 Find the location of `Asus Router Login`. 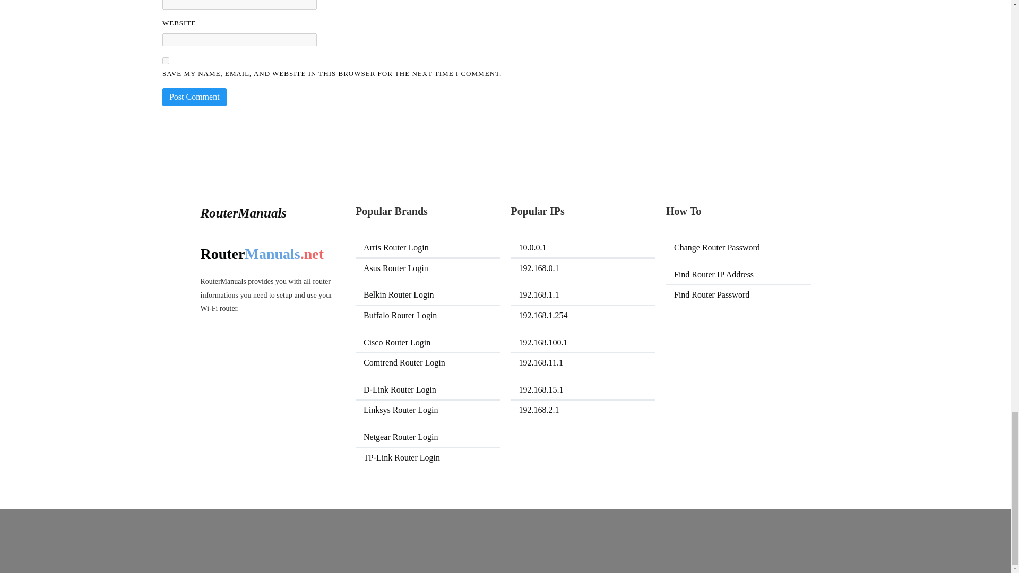

Asus Router Login is located at coordinates (428, 268).